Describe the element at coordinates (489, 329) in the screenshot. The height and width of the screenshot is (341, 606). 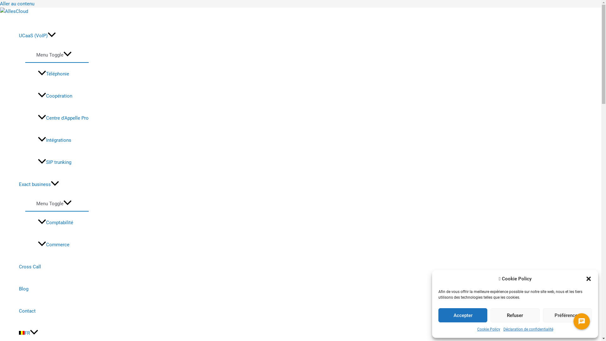
I see `Cookie Policy` at that location.